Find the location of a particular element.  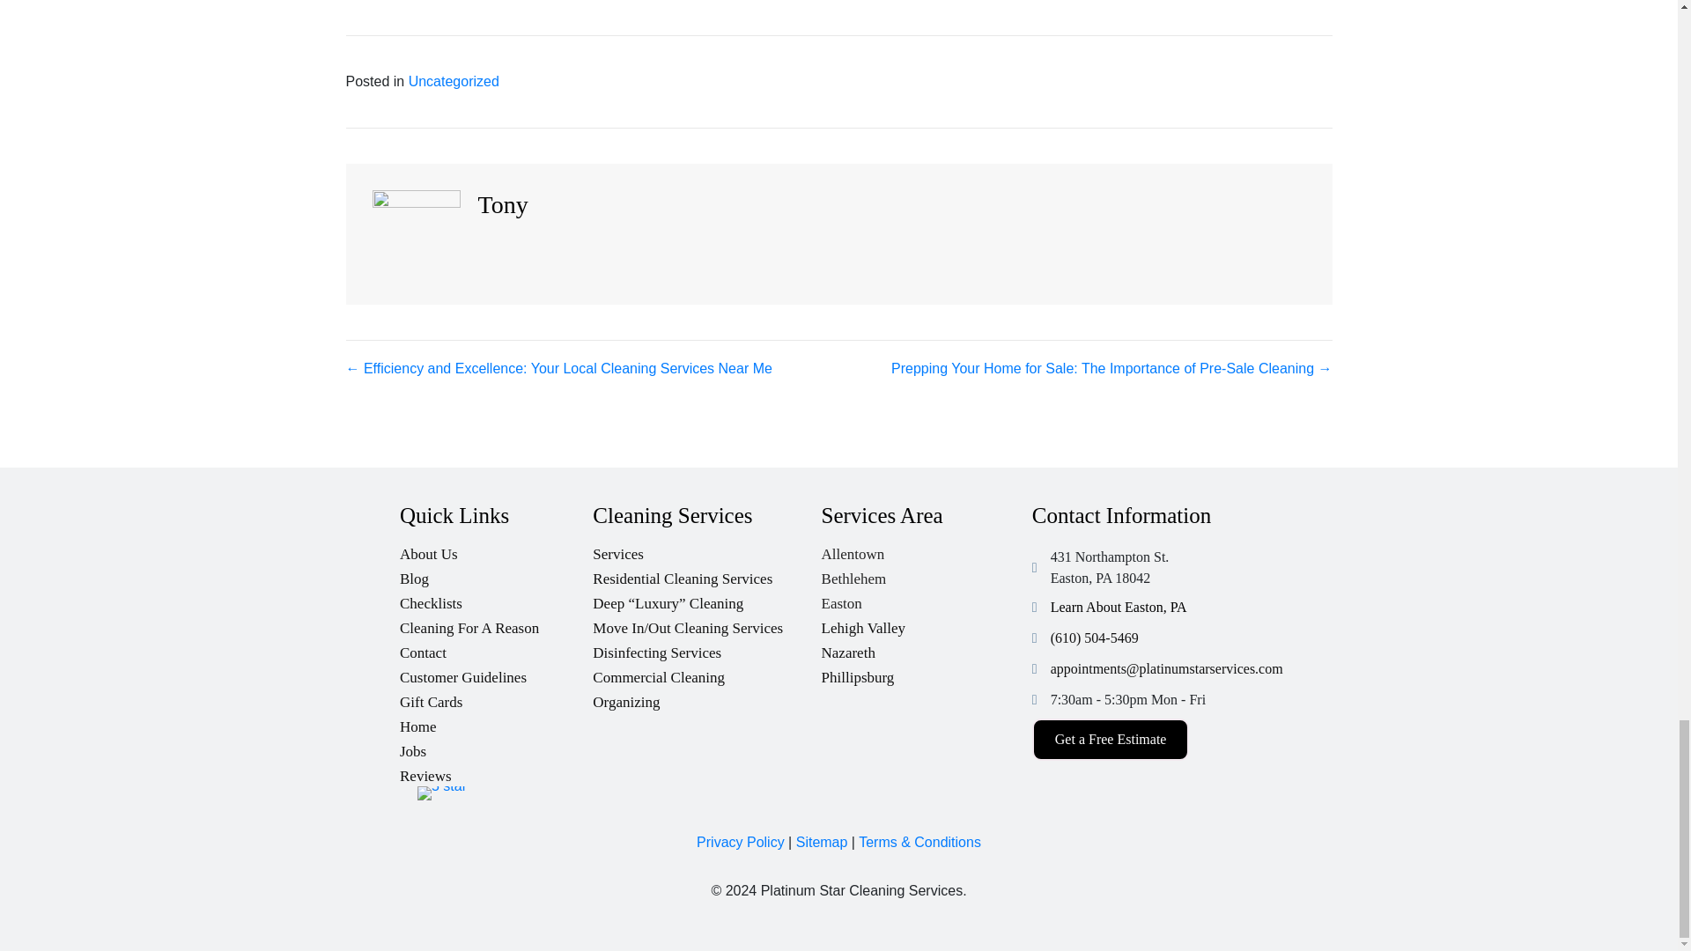

Cleaning For A Reason is located at coordinates (496, 623).